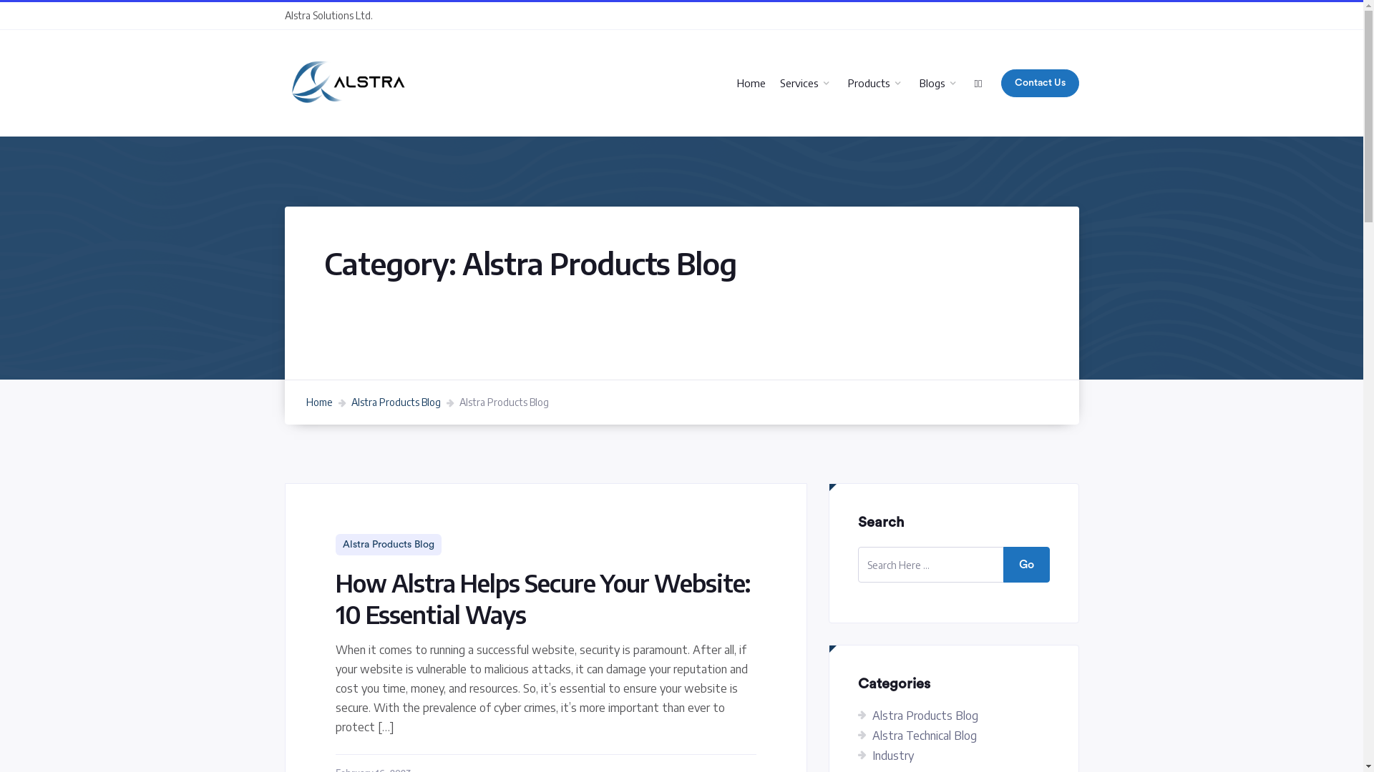 Image resolution: width=1374 pixels, height=772 pixels. What do you see at coordinates (319, 402) in the screenshot?
I see `Home` at bounding box center [319, 402].